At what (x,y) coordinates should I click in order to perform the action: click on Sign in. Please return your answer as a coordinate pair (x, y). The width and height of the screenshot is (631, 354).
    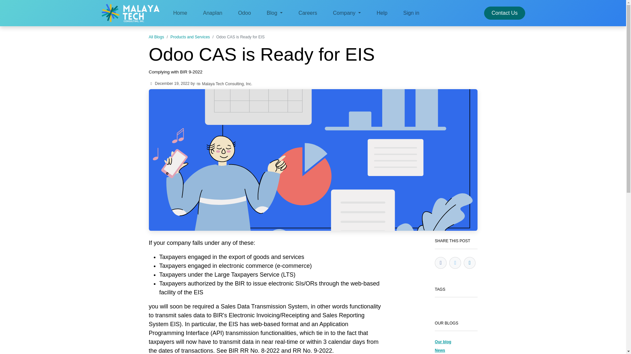
    Looking at the image, I should click on (411, 13).